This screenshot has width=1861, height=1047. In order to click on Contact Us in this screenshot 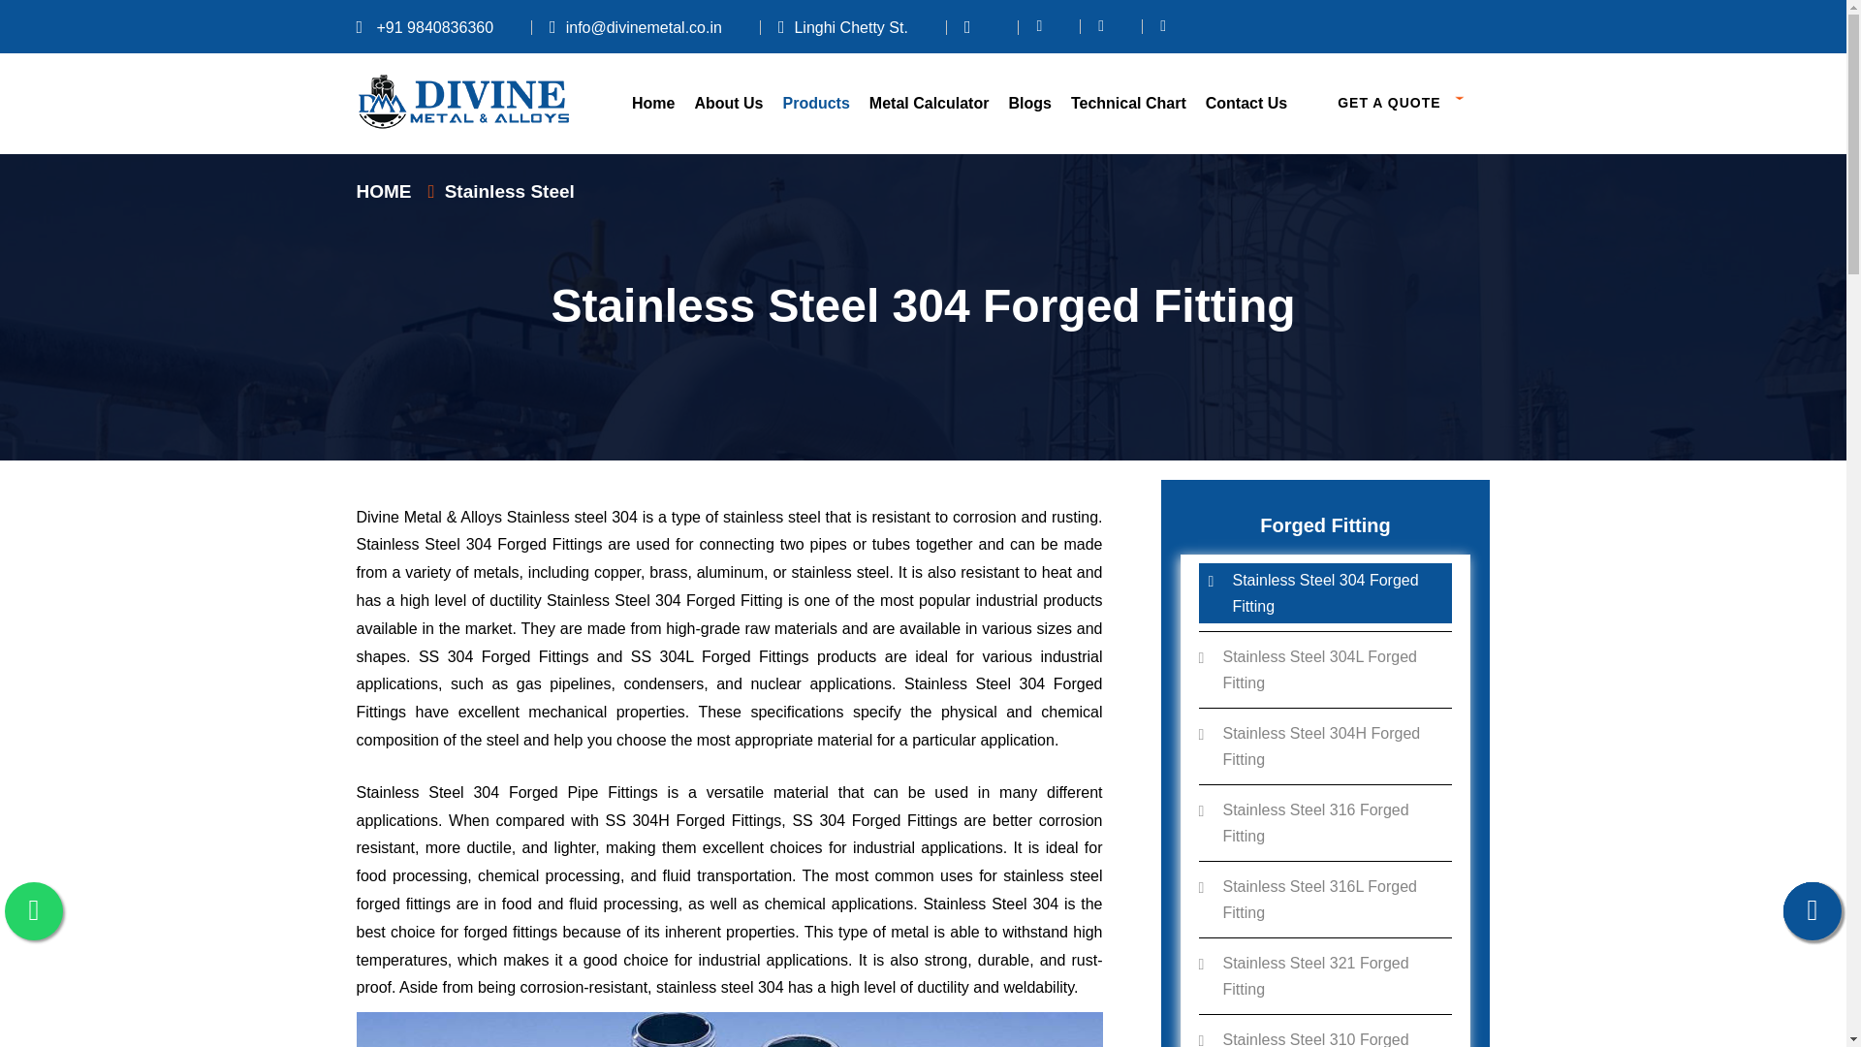, I will do `click(1246, 103)`.